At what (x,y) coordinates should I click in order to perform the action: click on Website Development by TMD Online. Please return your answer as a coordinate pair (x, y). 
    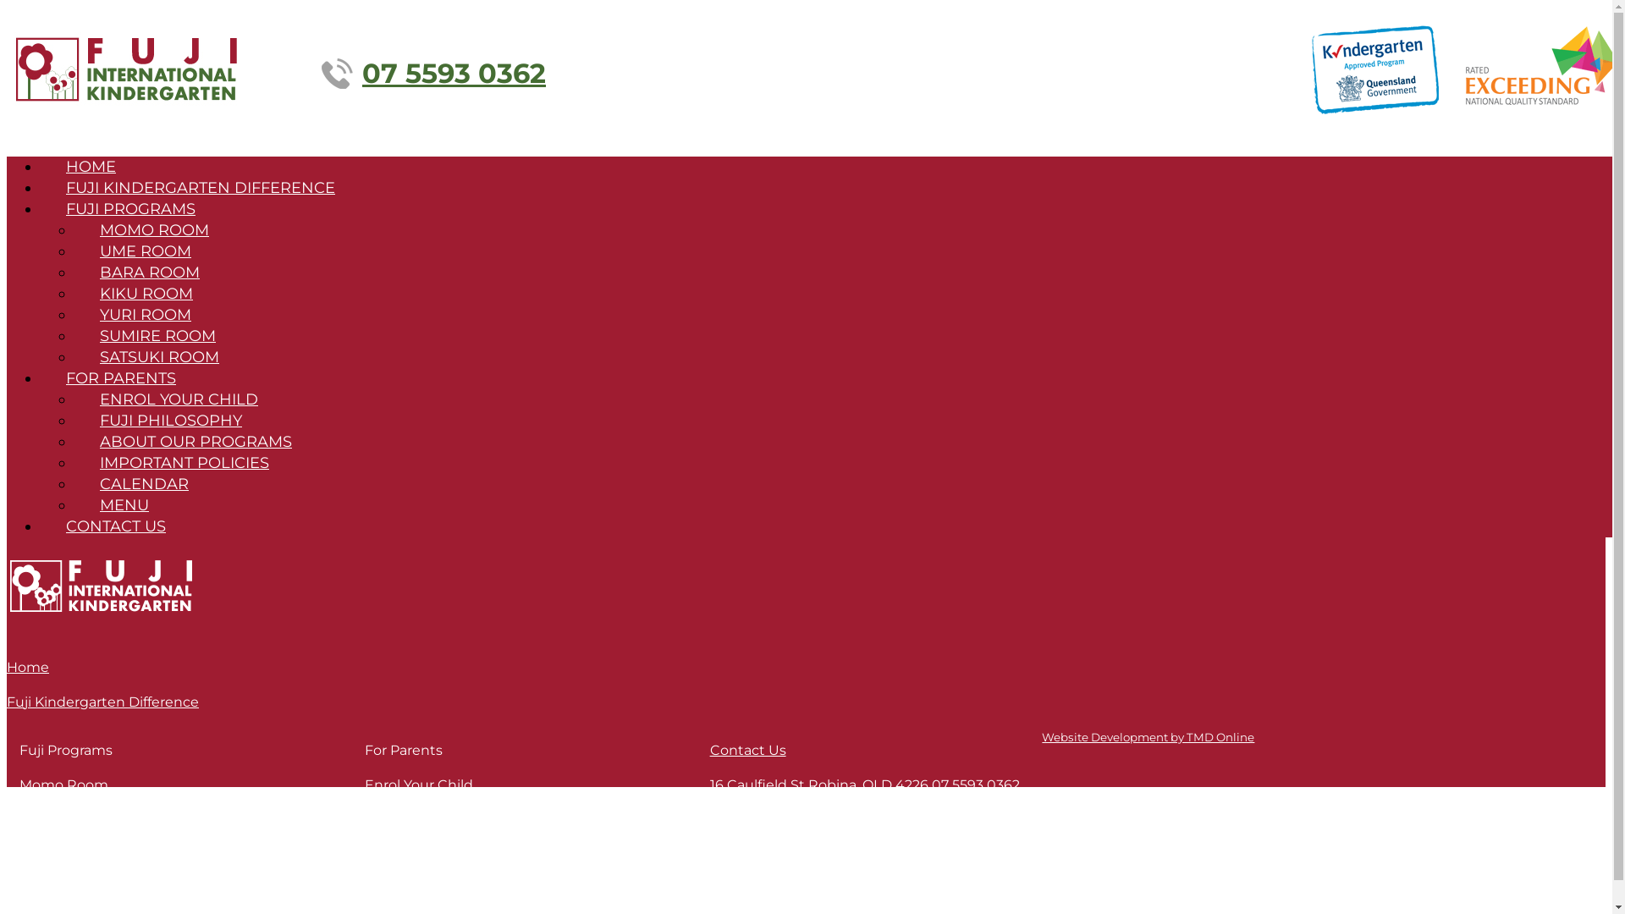
    Looking at the image, I should click on (1148, 737).